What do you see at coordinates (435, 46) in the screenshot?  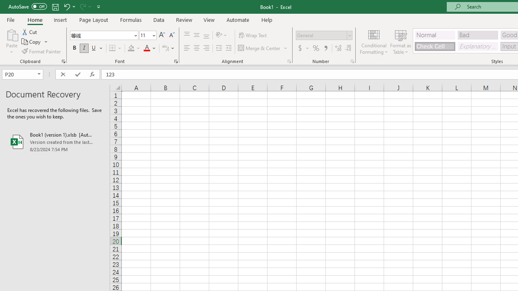 I see `Check Cell` at bounding box center [435, 46].